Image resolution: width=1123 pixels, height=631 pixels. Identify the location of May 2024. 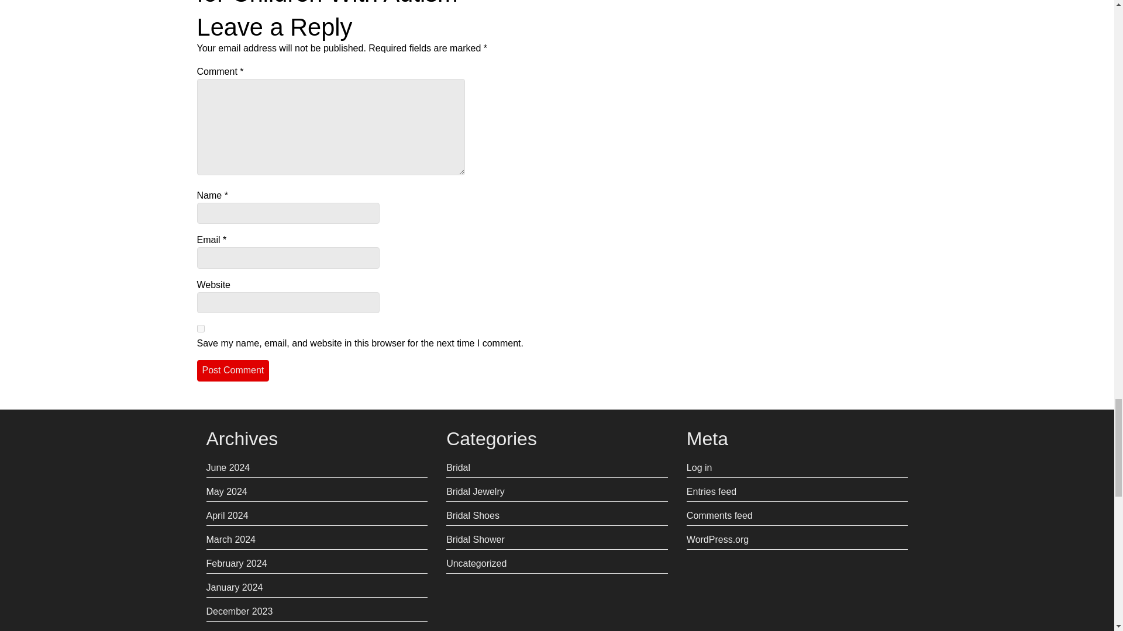
(226, 491).